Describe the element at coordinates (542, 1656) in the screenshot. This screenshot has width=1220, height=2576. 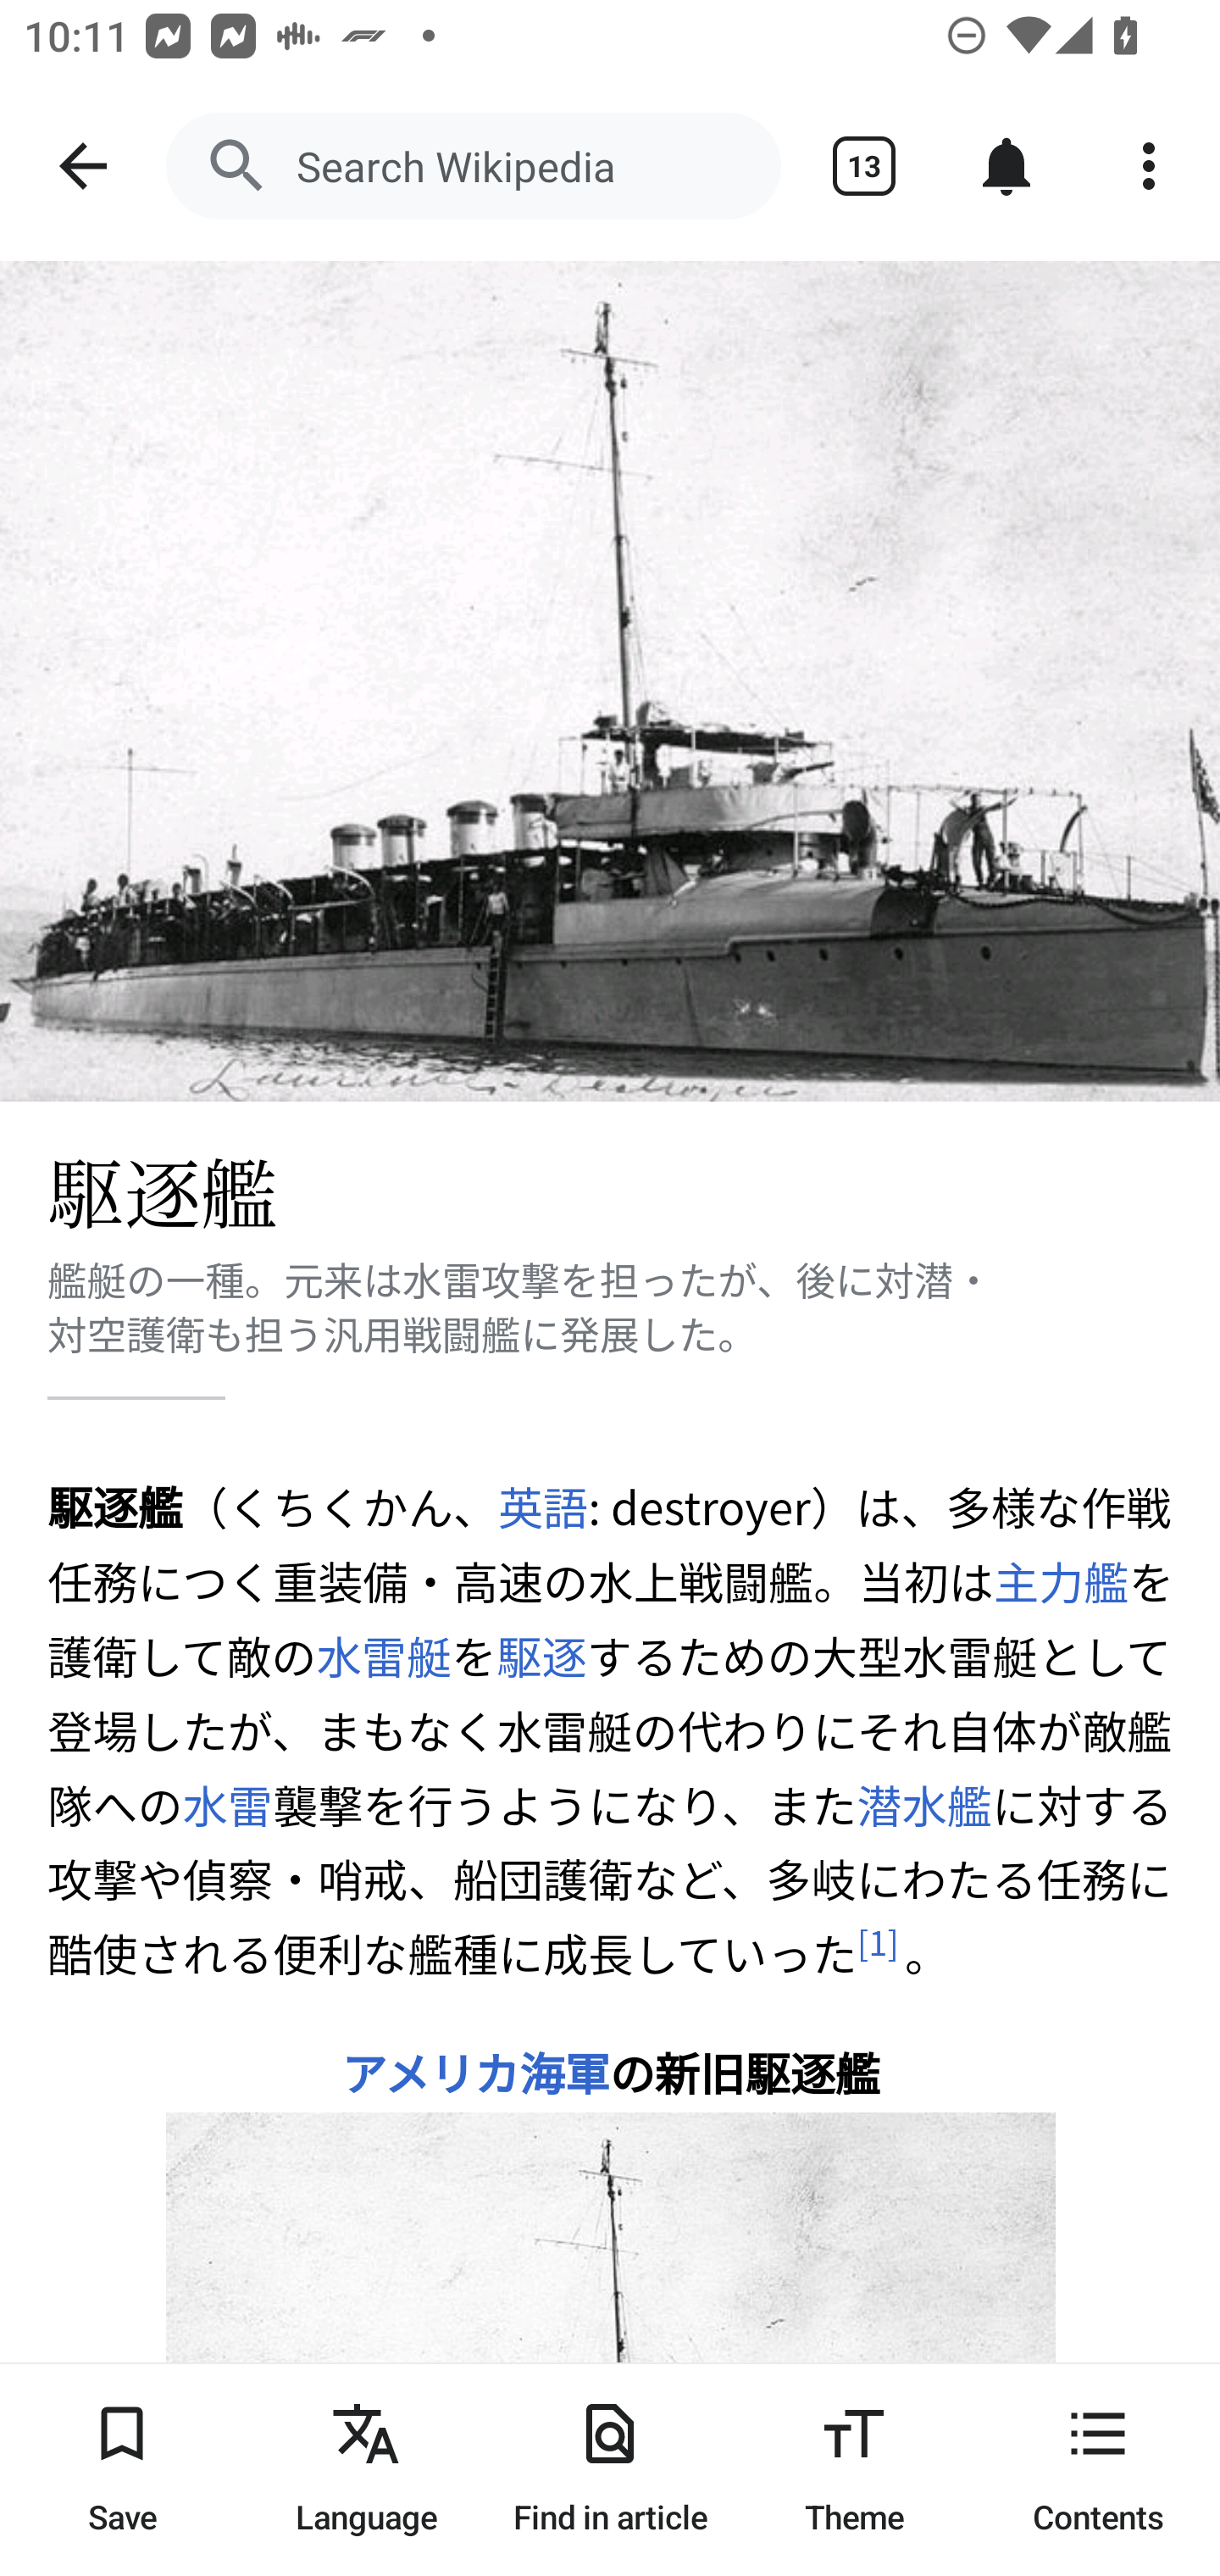
I see `駆逐` at that location.